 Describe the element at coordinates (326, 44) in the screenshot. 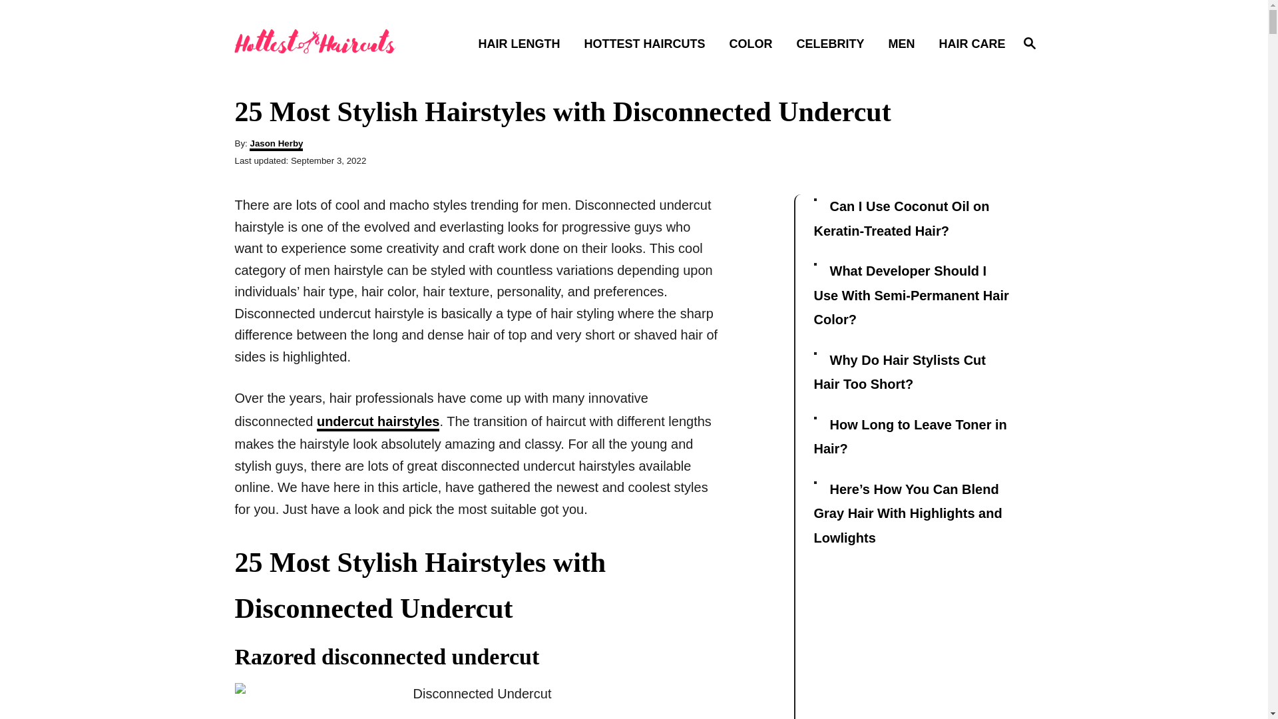

I see `Hottest Haircuts` at that location.